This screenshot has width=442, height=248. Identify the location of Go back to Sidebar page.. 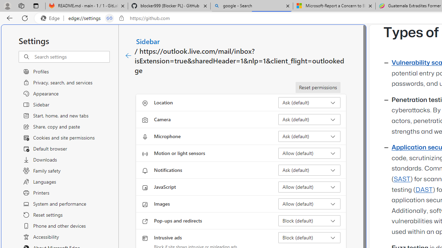
(128, 56).